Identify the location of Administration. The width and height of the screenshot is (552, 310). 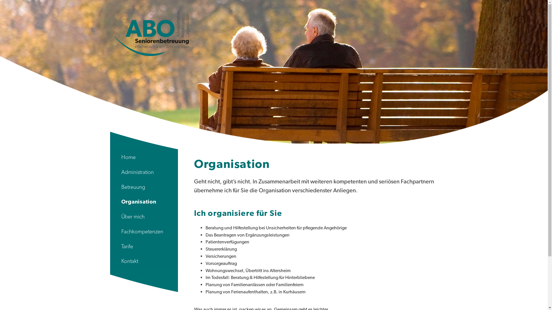
(144, 172).